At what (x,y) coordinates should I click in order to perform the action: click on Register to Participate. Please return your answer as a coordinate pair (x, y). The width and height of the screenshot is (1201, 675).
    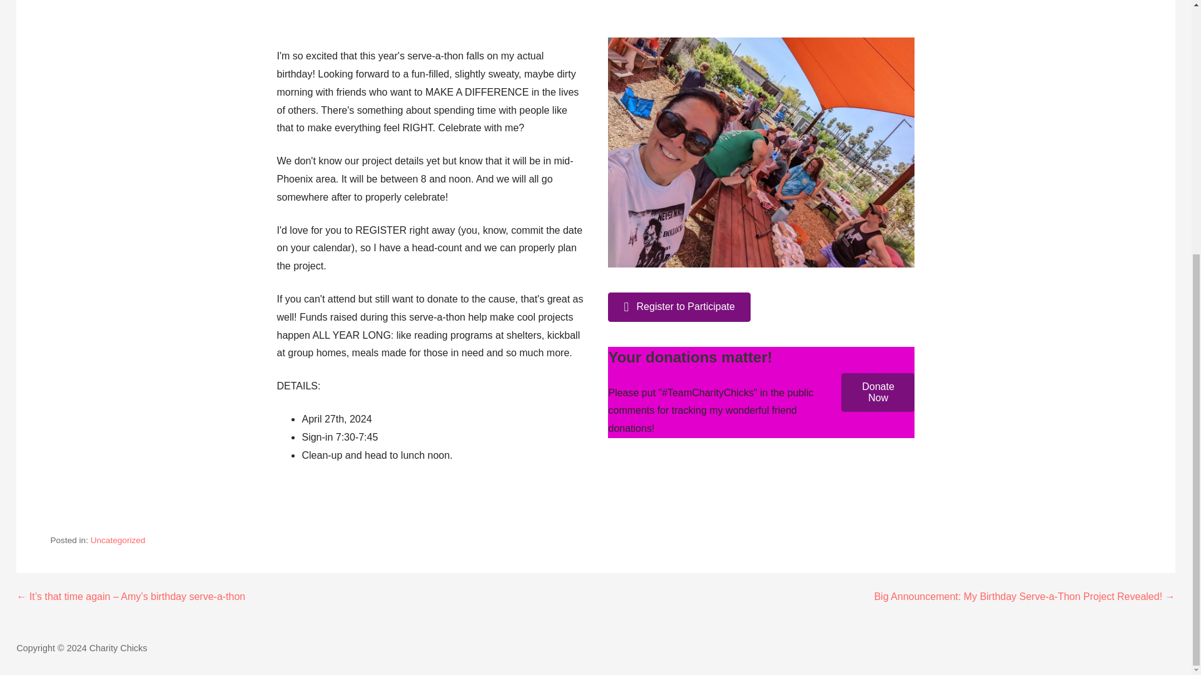
    Looking at the image, I should click on (678, 307).